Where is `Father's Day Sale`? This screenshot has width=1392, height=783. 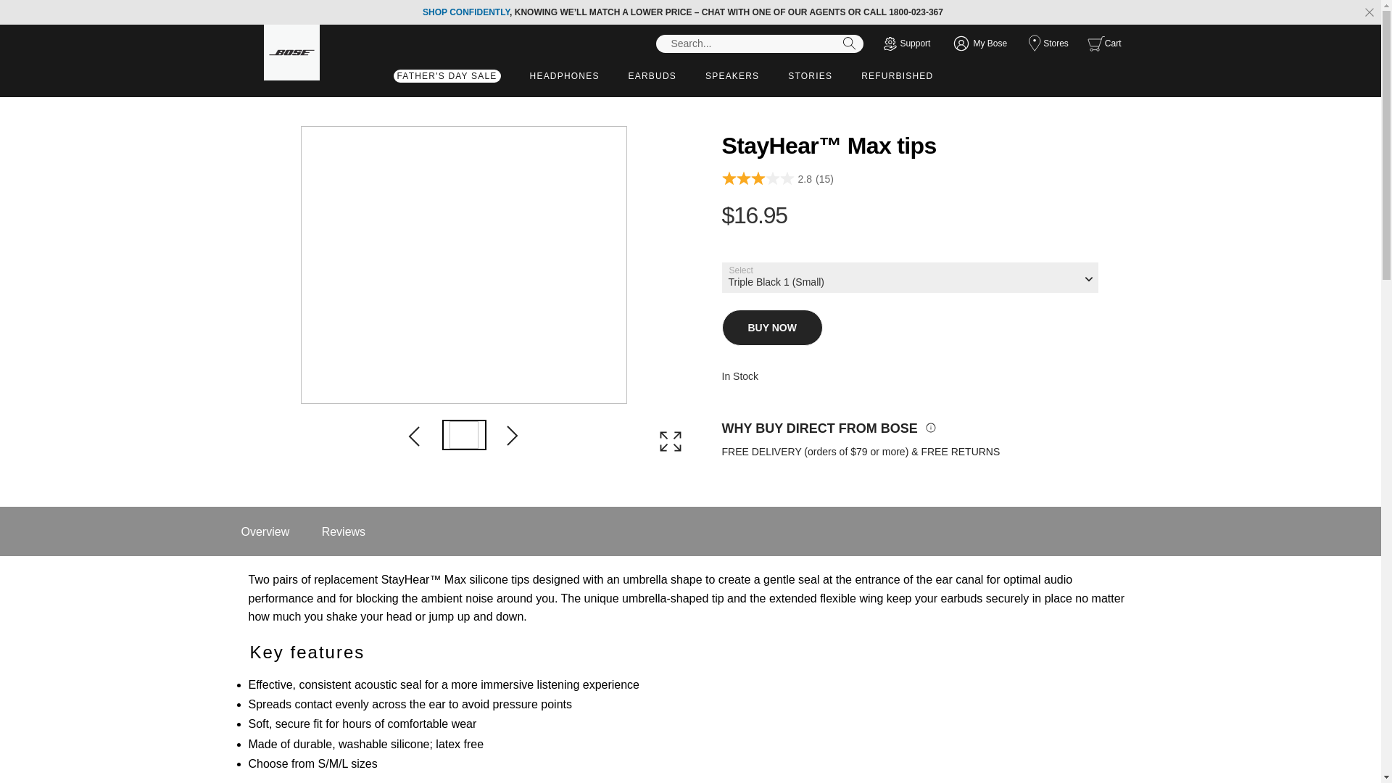
Father's Day Sale is located at coordinates (447, 79).